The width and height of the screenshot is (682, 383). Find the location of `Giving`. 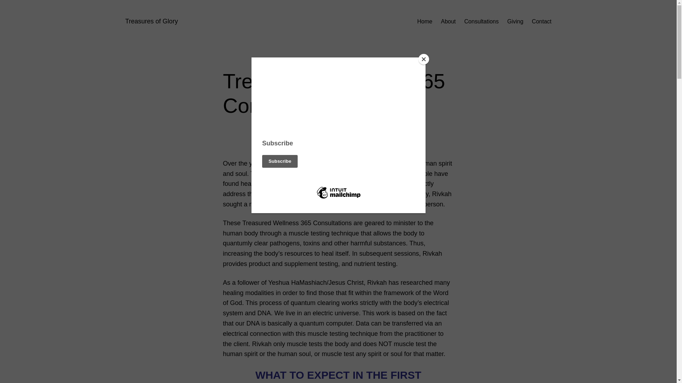

Giving is located at coordinates (515, 21).